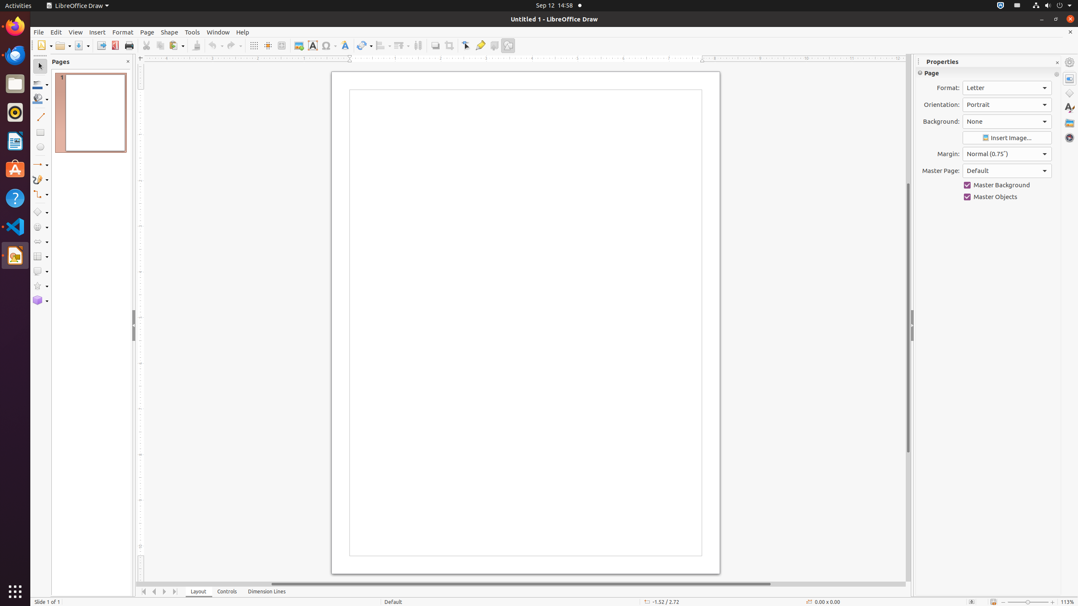 Image resolution: width=1078 pixels, height=606 pixels. What do you see at coordinates (1007, 197) in the screenshot?
I see `Master Objects` at bounding box center [1007, 197].